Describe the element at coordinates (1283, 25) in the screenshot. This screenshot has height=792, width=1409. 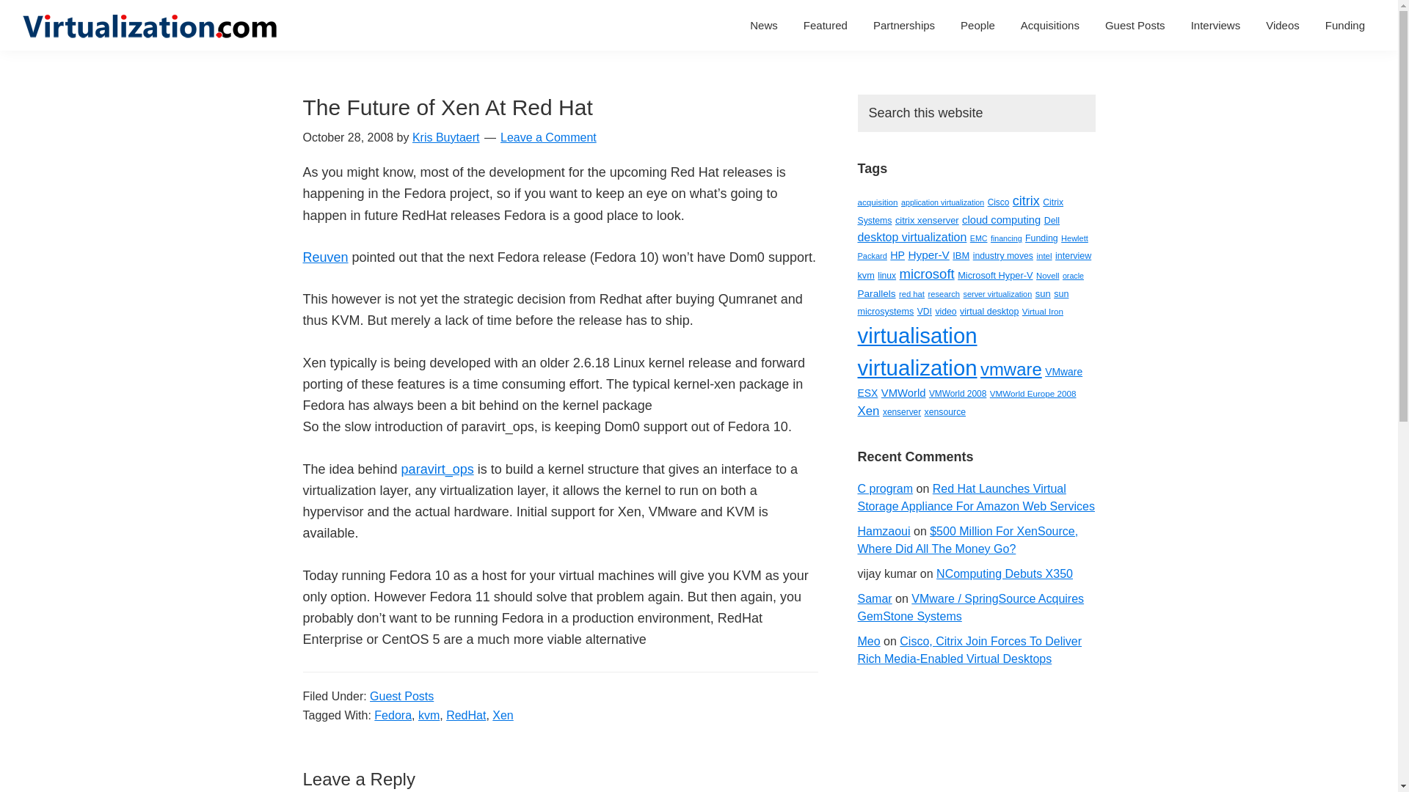
I see `Videos` at that location.